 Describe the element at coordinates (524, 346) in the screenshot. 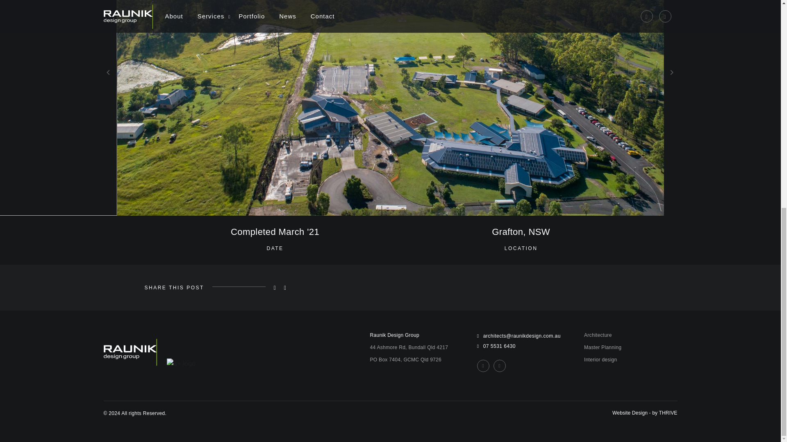

I see `07 5531 6430` at that location.